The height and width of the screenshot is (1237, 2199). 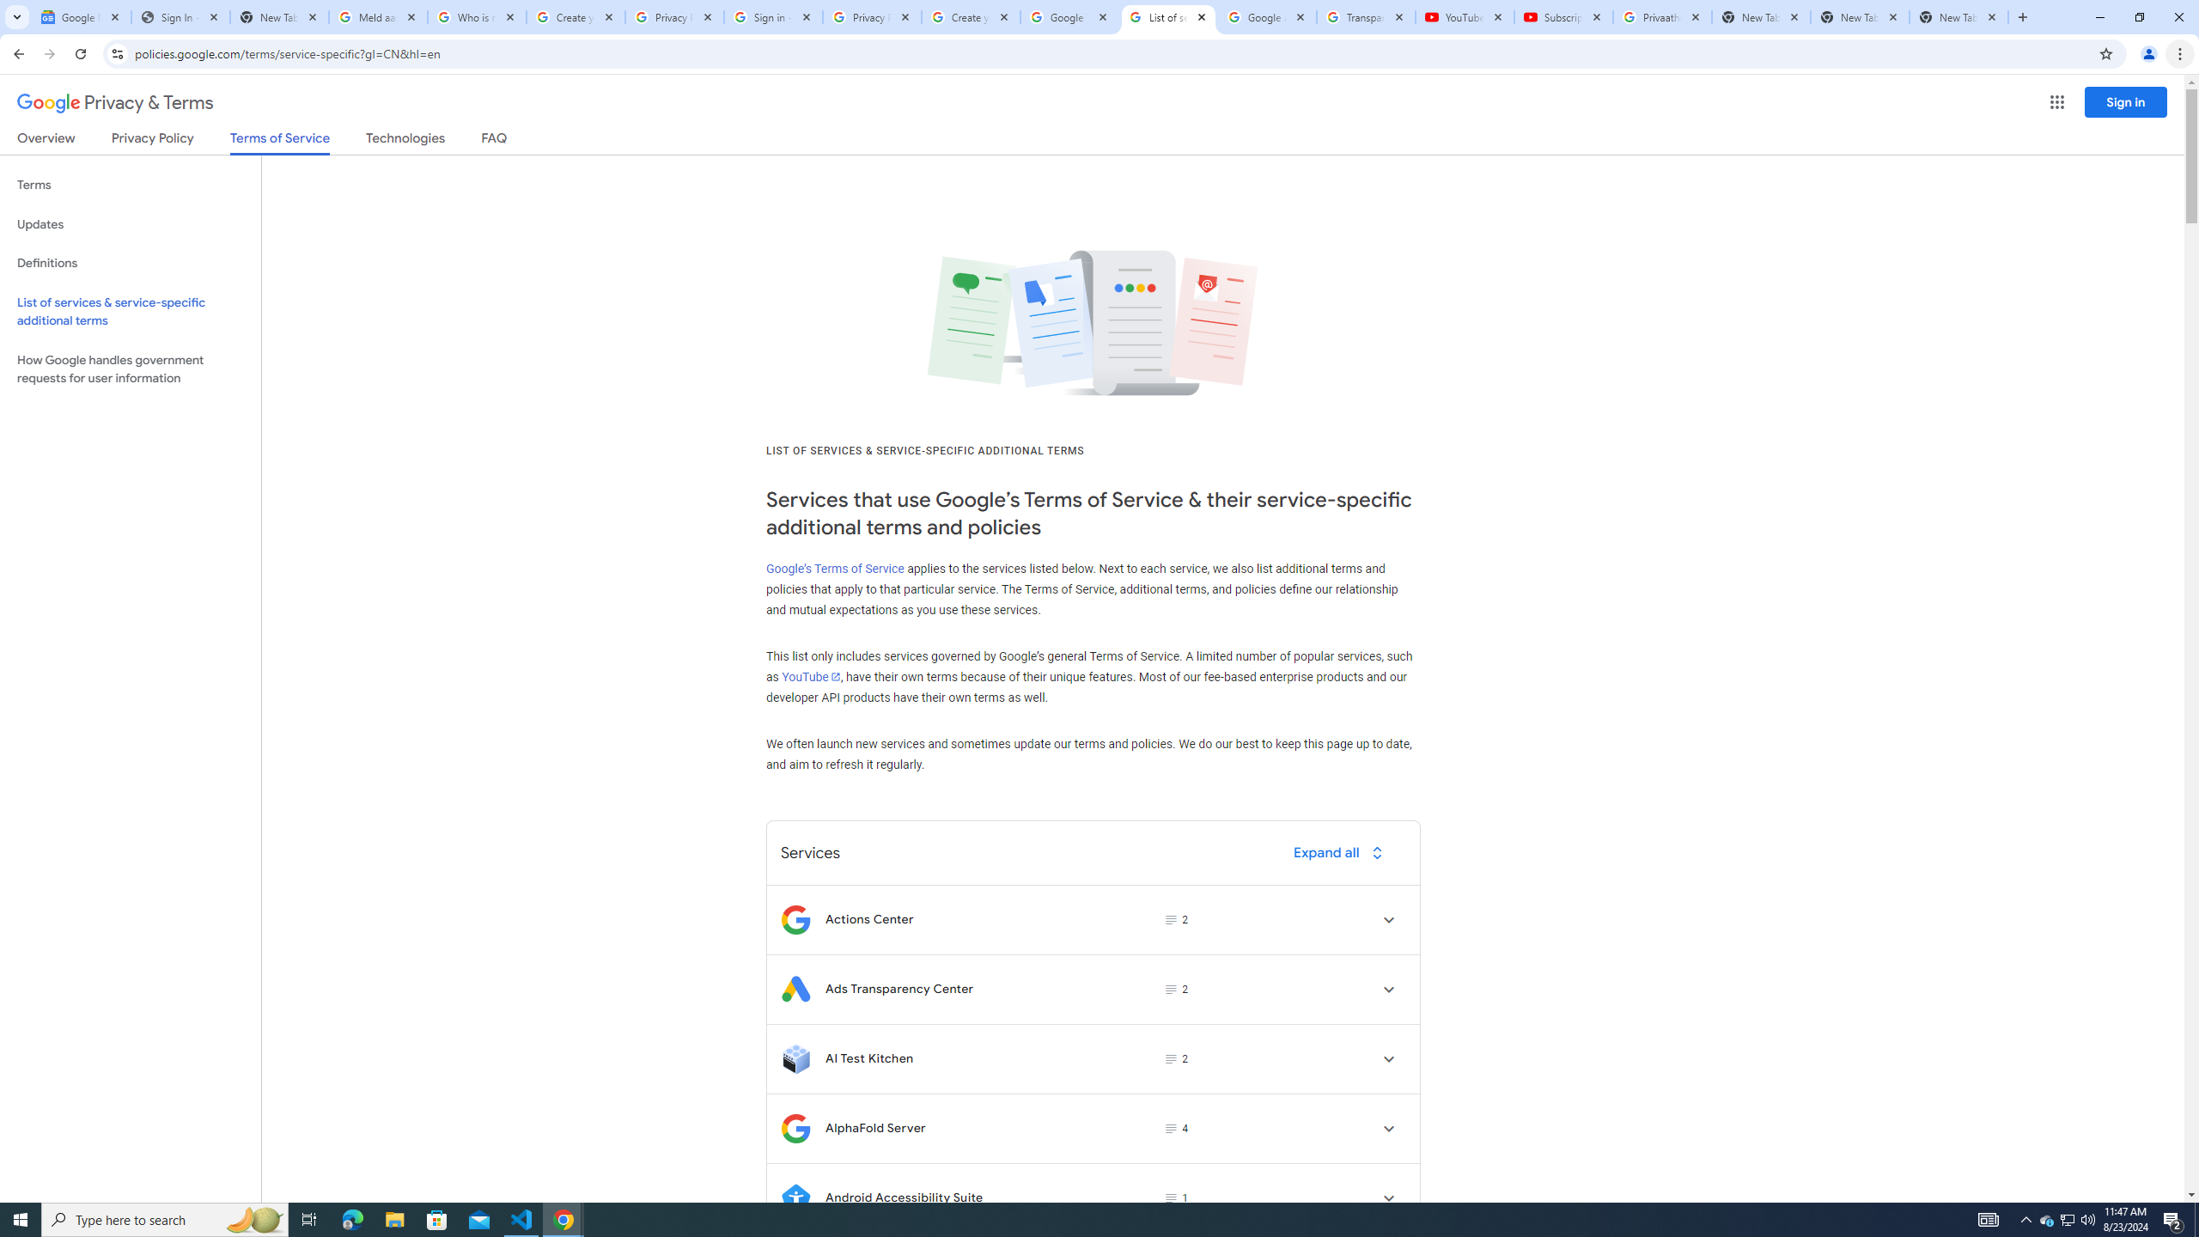 What do you see at coordinates (972, 17) in the screenshot?
I see `Create your Google Account` at bounding box center [972, 17].